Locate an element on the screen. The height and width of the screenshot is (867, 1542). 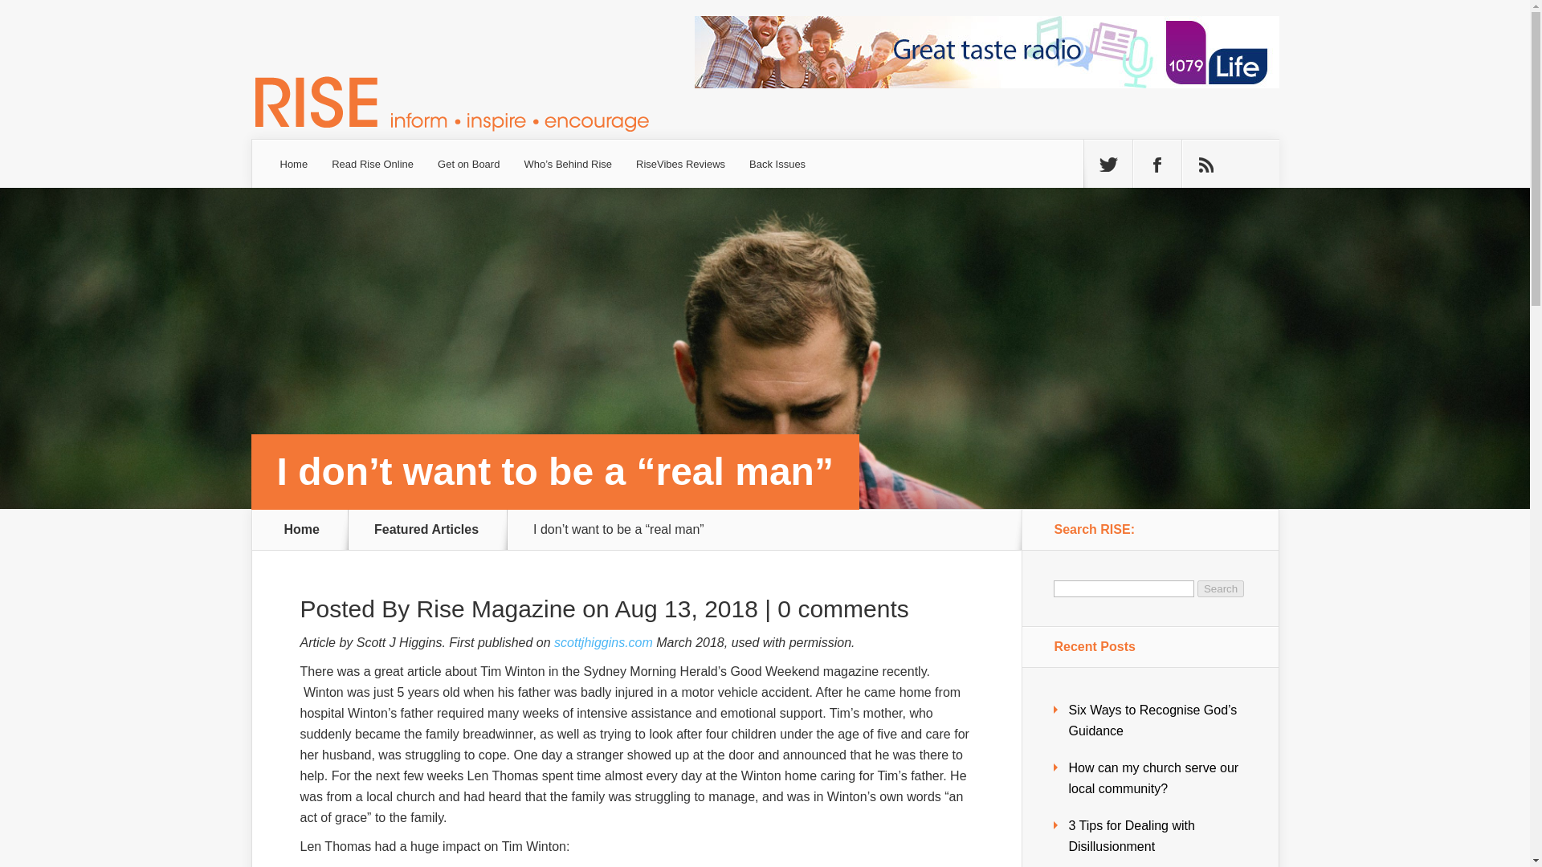
0 comments is located at coordinates (842, 609).